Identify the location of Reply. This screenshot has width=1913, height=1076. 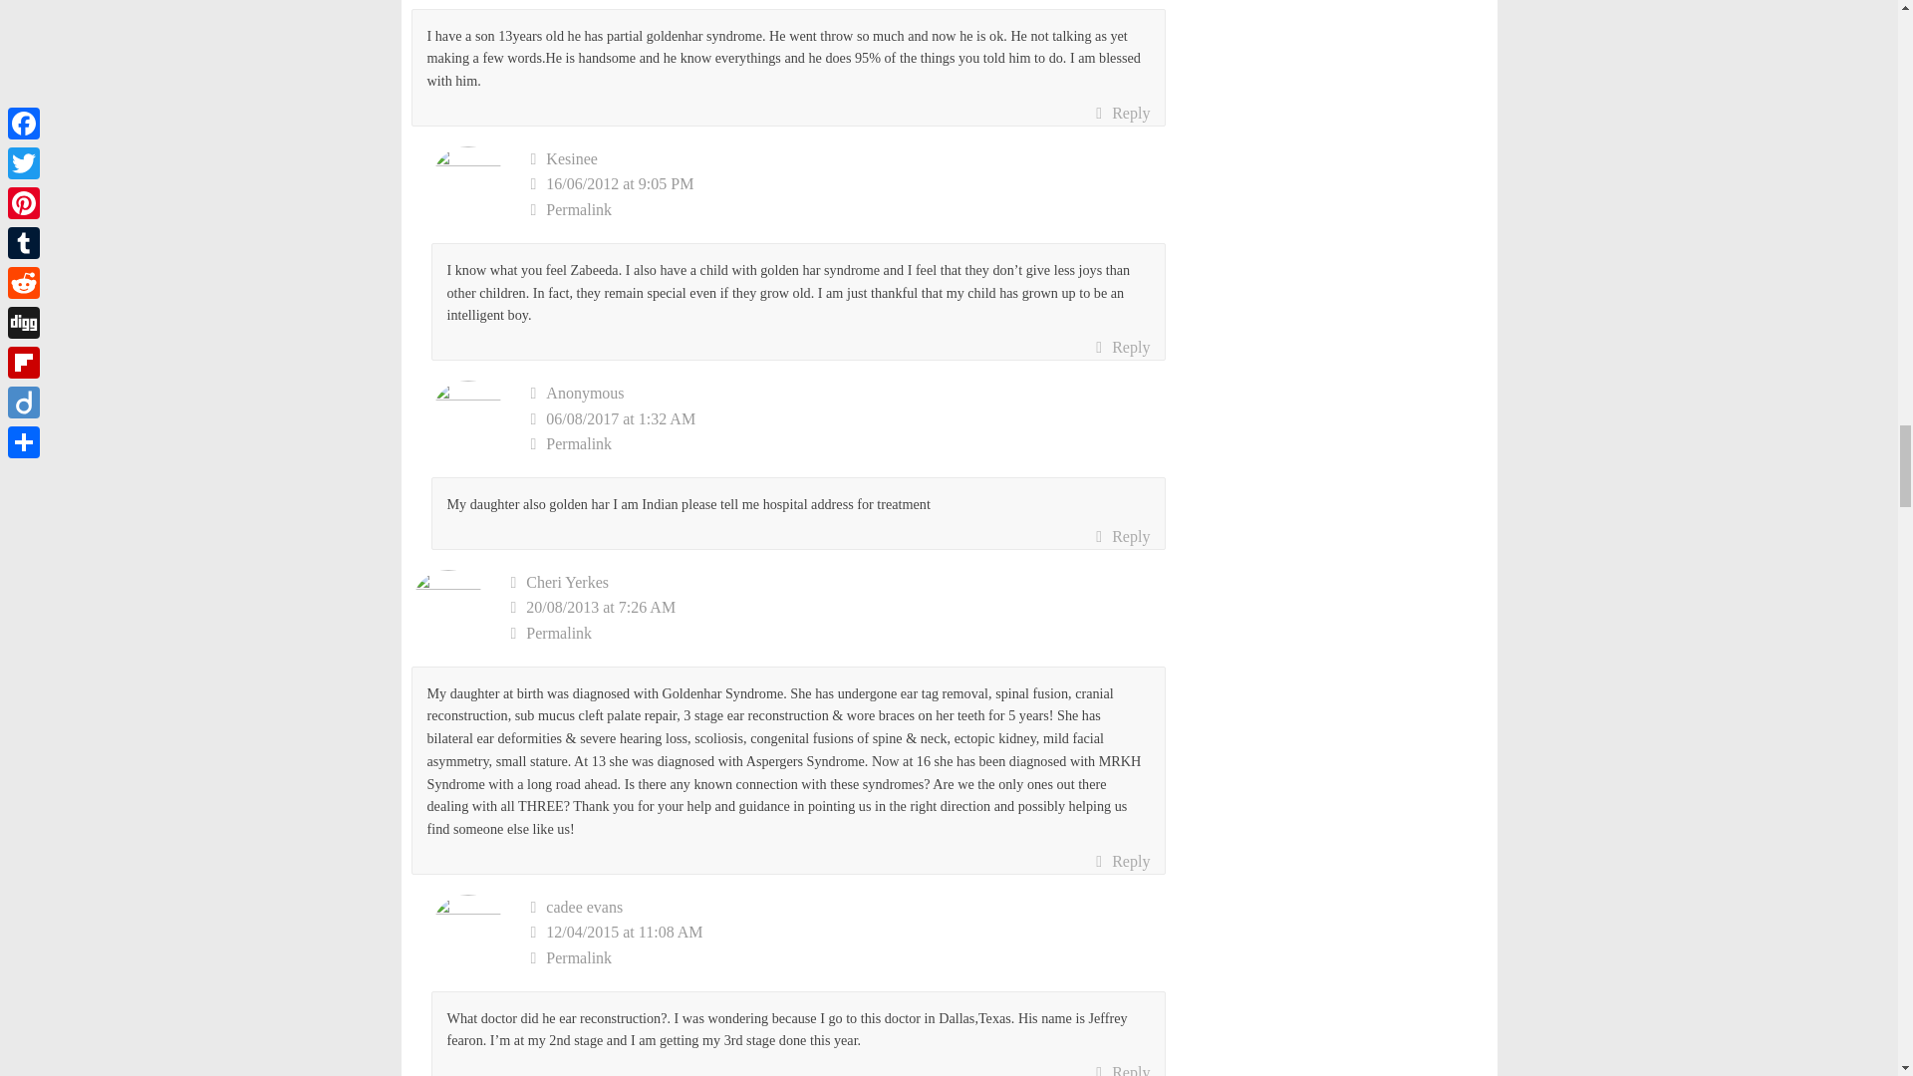
(1122, 536).